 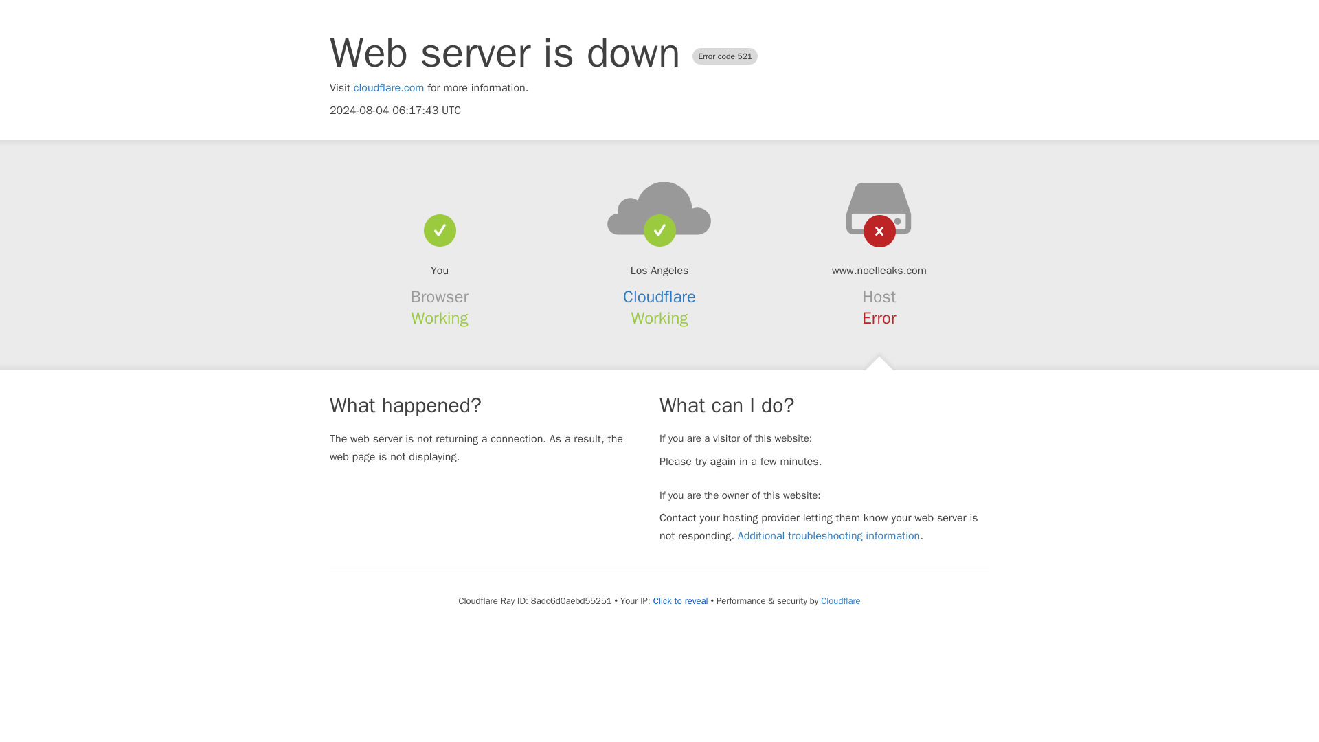 I want to click on cloudflare.com, so click(x=389, y=88).